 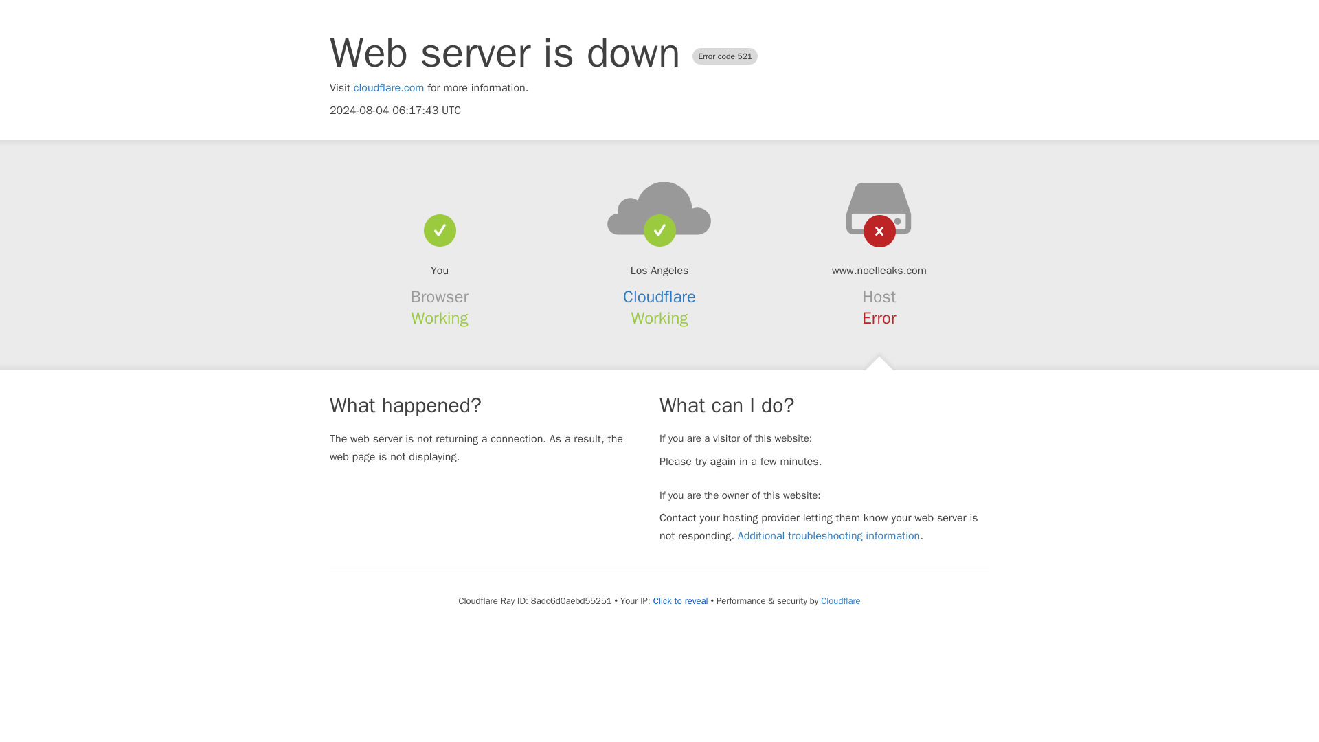 I want to click on cloudflare.com, so click(x=389, y=88).